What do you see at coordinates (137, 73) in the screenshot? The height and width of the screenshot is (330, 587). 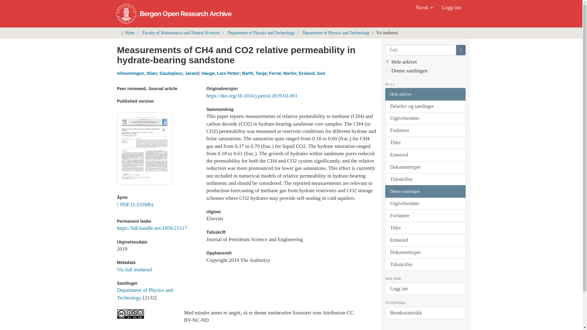 I see `Almenningen, Stian` at bounding box center [137, 73].